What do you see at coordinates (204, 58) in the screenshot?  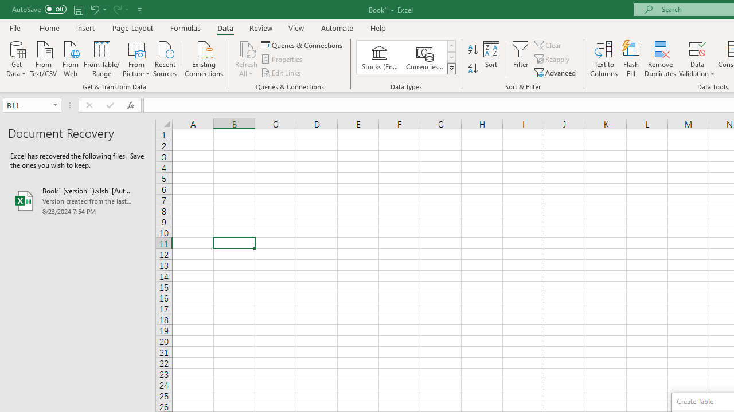 I see `Existing Connections` at bounding box center [204, 58].